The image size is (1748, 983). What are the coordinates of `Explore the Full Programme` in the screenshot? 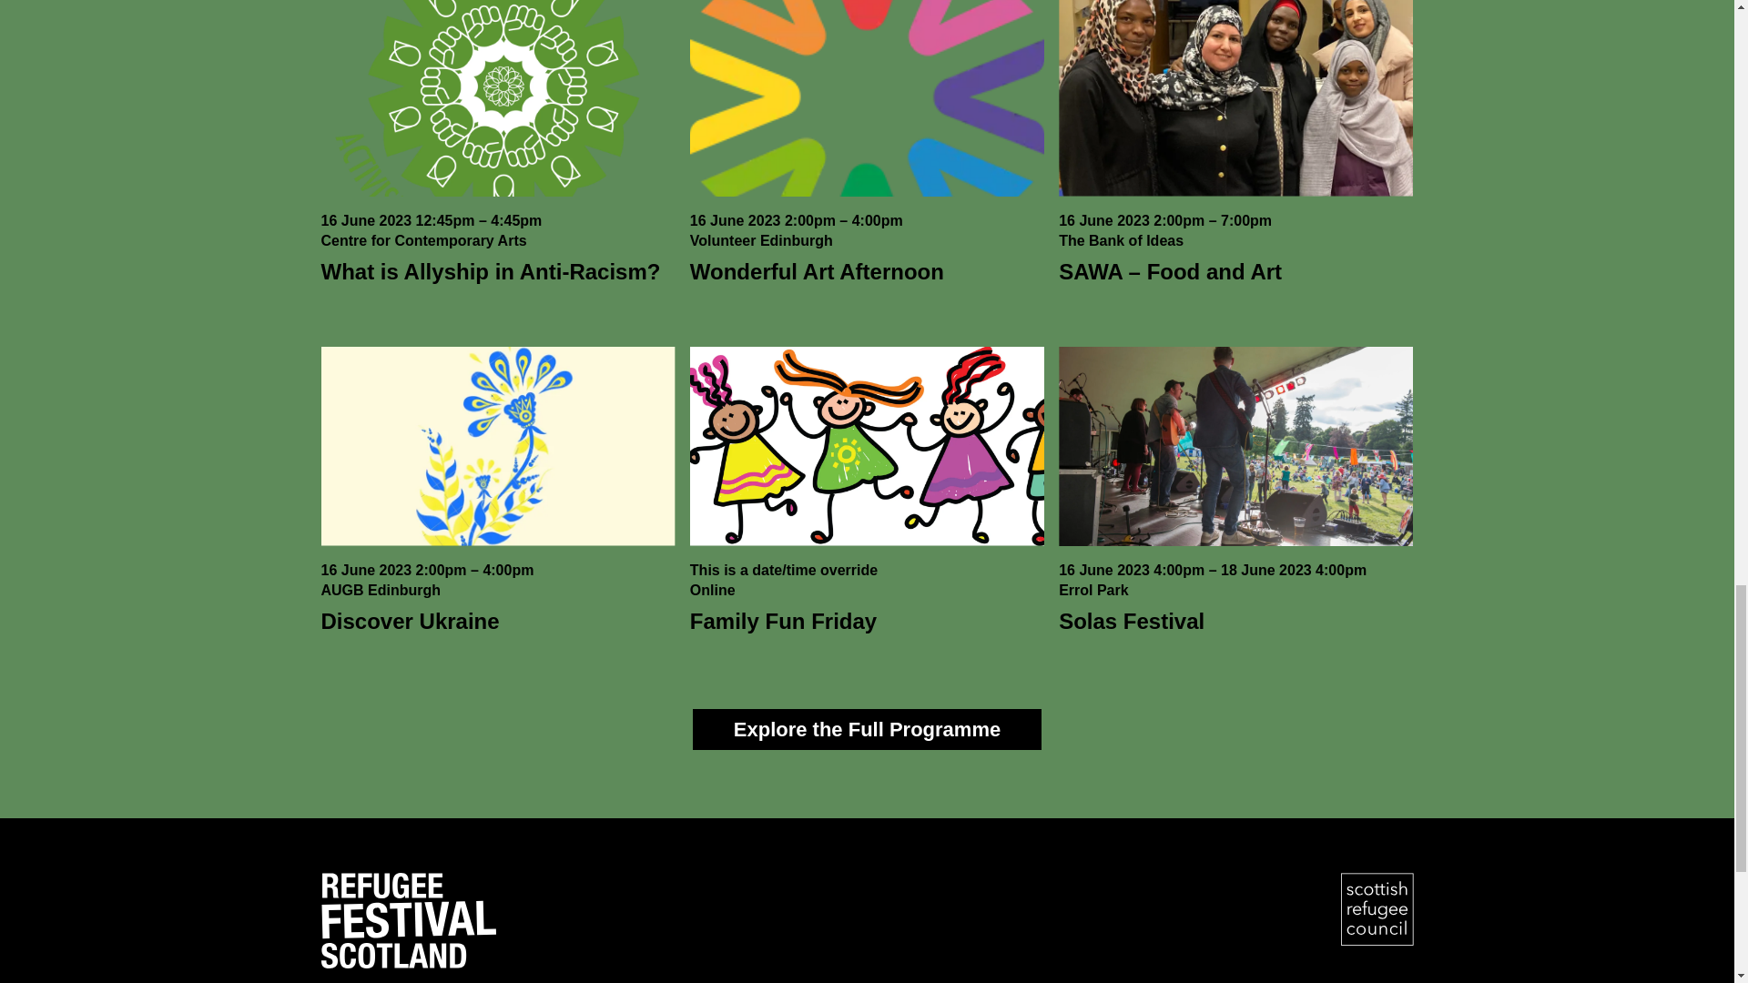 It's located at (867, 729).